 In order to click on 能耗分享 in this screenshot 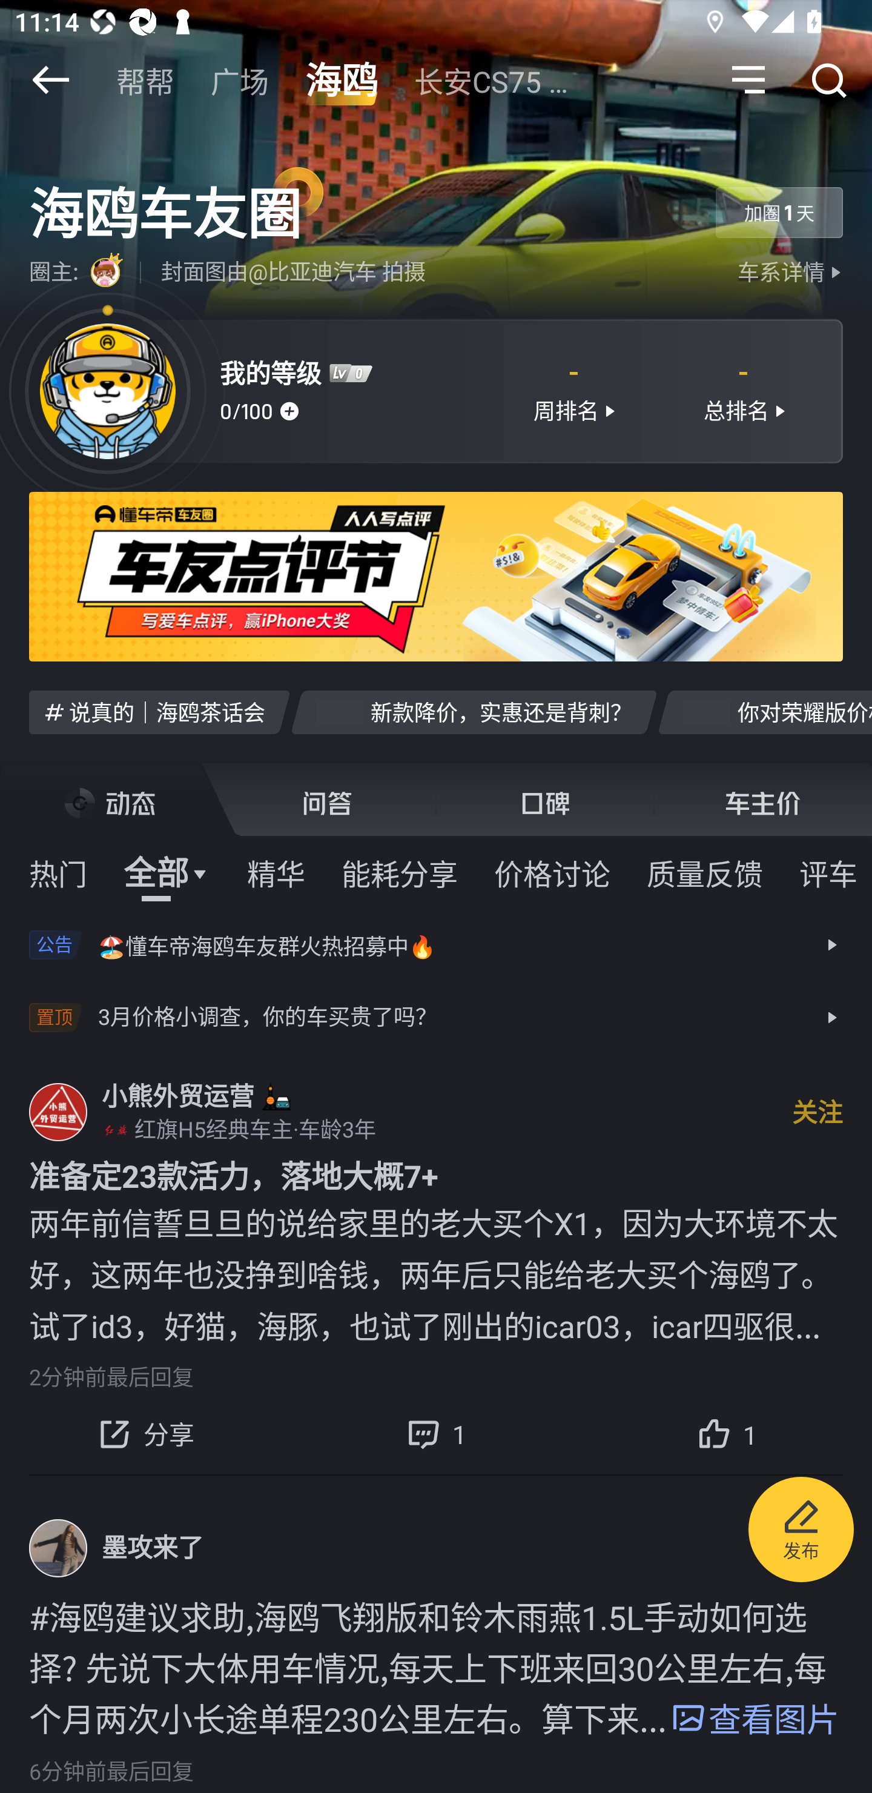, I will do `click(400, 872)`.